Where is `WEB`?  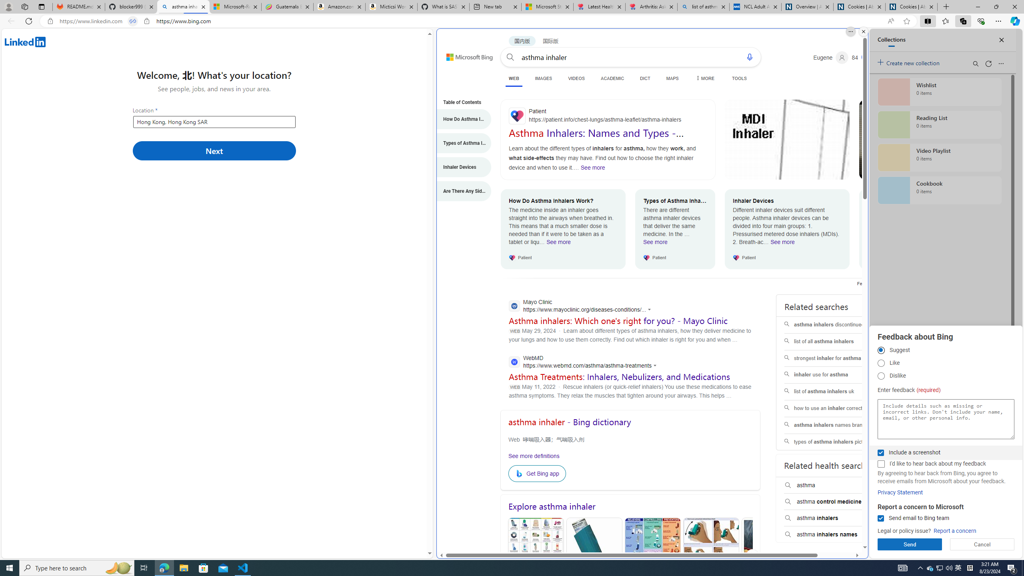
WEB is located at coordinates (514, 79).